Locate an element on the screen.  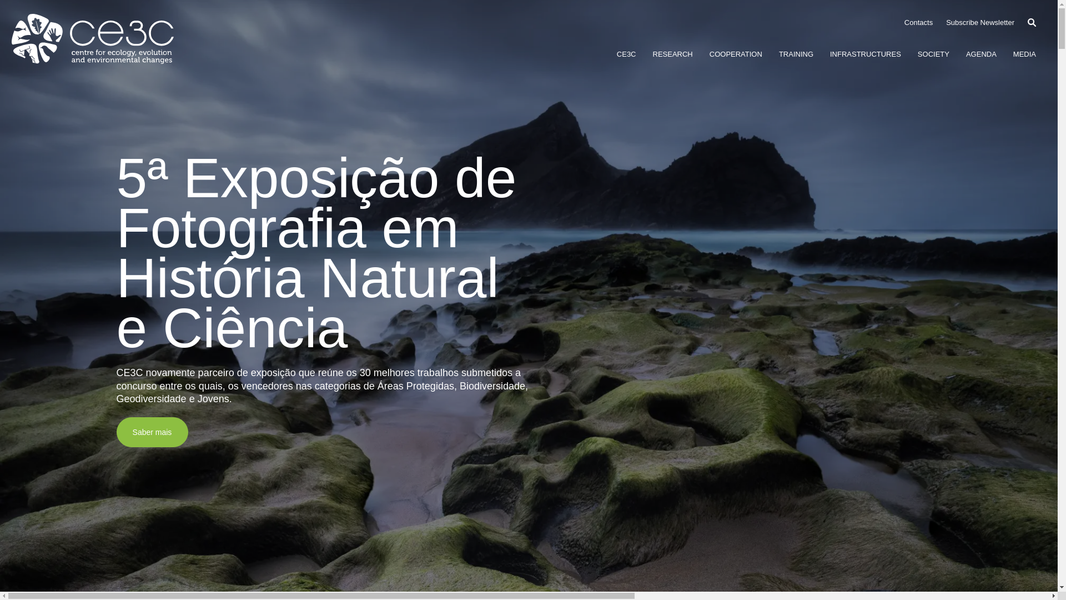
Saber mais is located at coordinates (152, 432).